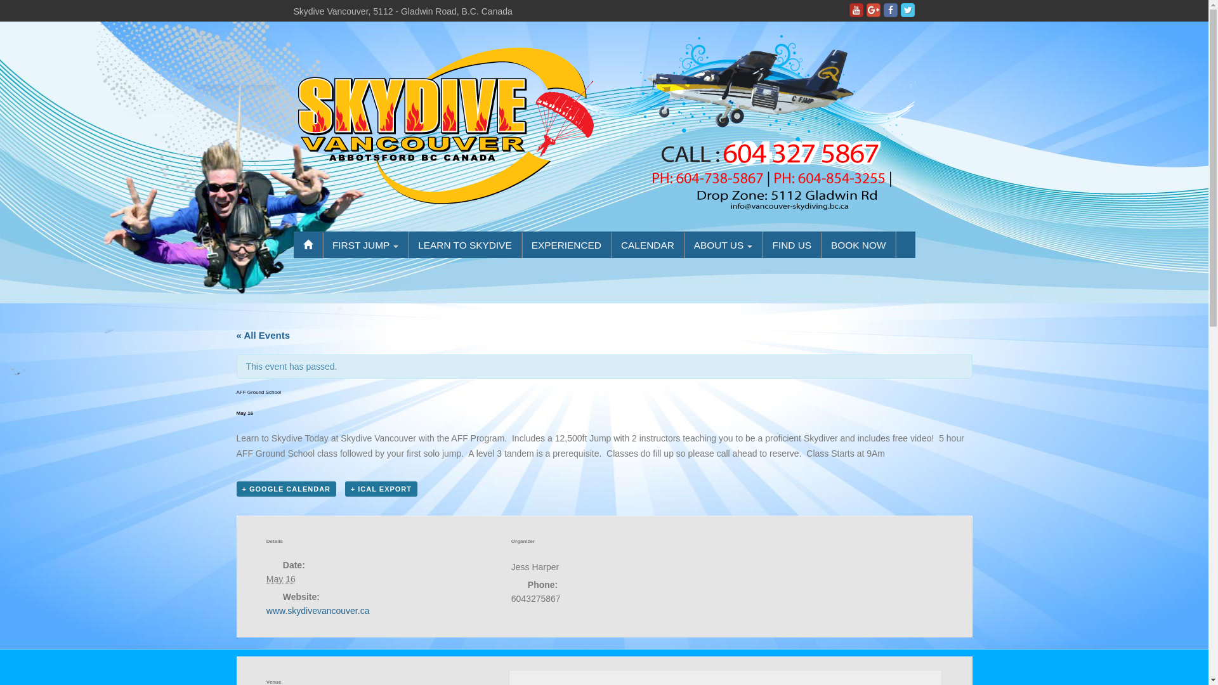 This screenshot has height=685, width=1218. Describe the element at coordinates (286, 488) in the screenshot. I see `+ GOOGLE CALENDAR` at that location.